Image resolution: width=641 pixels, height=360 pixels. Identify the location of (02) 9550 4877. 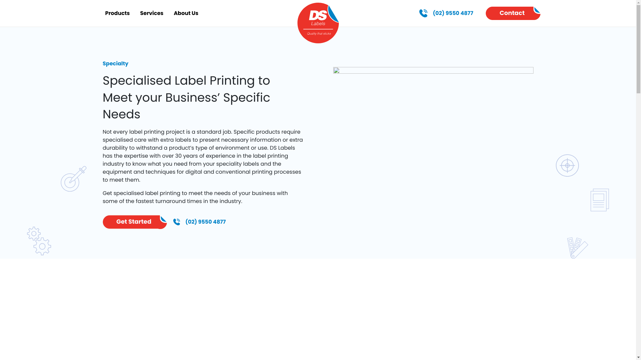
(446, 13).